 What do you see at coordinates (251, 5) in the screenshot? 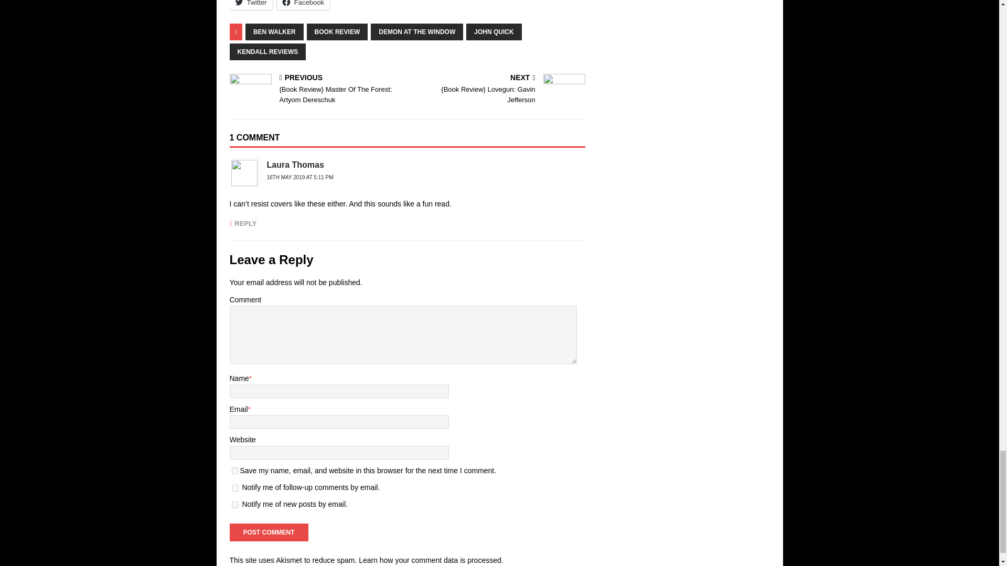
I see `Twitter` at bounding box center [251, 5].